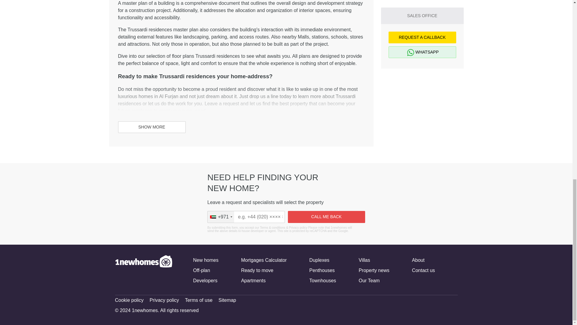 The width and height of the screenshot is (577, 325). What do you see at coordinates (326, 217) in the screenshot?
I see `CALL ME BACK` at bounding box center [326, 217].